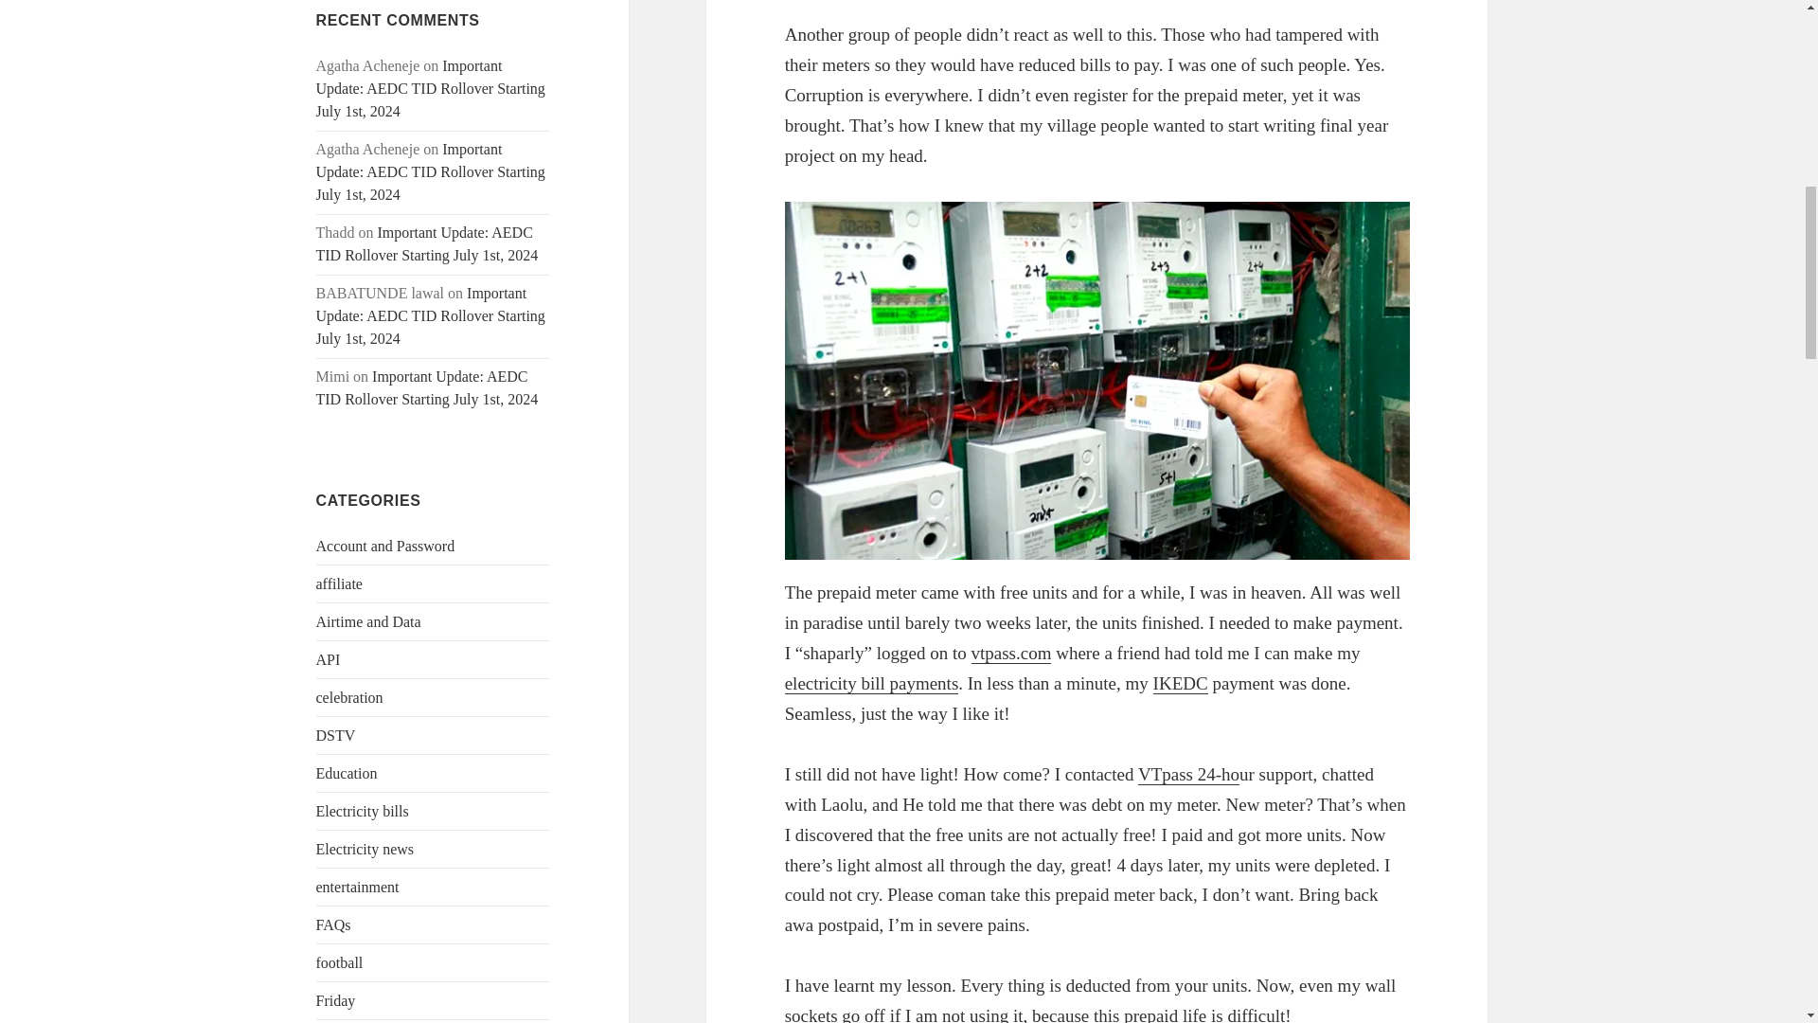 This screenshot has width=1818, height=1023. Describe the element at coordinates (339, 583) in the screenshot. I see `affiliate` at that location.